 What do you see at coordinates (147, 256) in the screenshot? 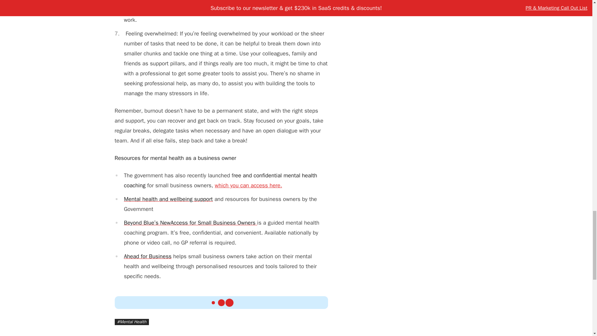
I see `Ahead for Business` at bounding box center [147, 256].